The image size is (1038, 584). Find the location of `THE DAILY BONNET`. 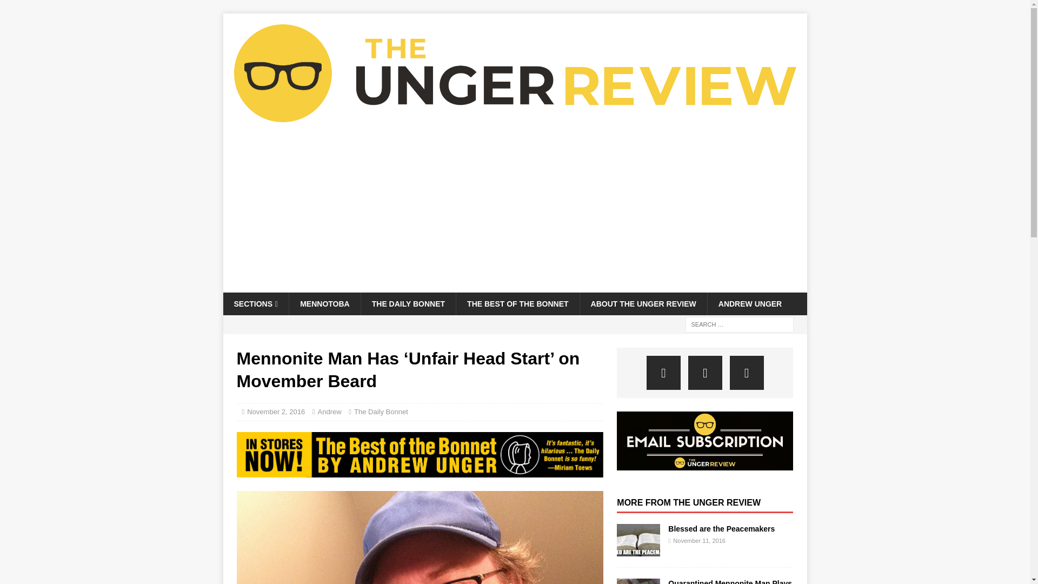

THE DAILY BONNET is located at coordinates (408, 304).